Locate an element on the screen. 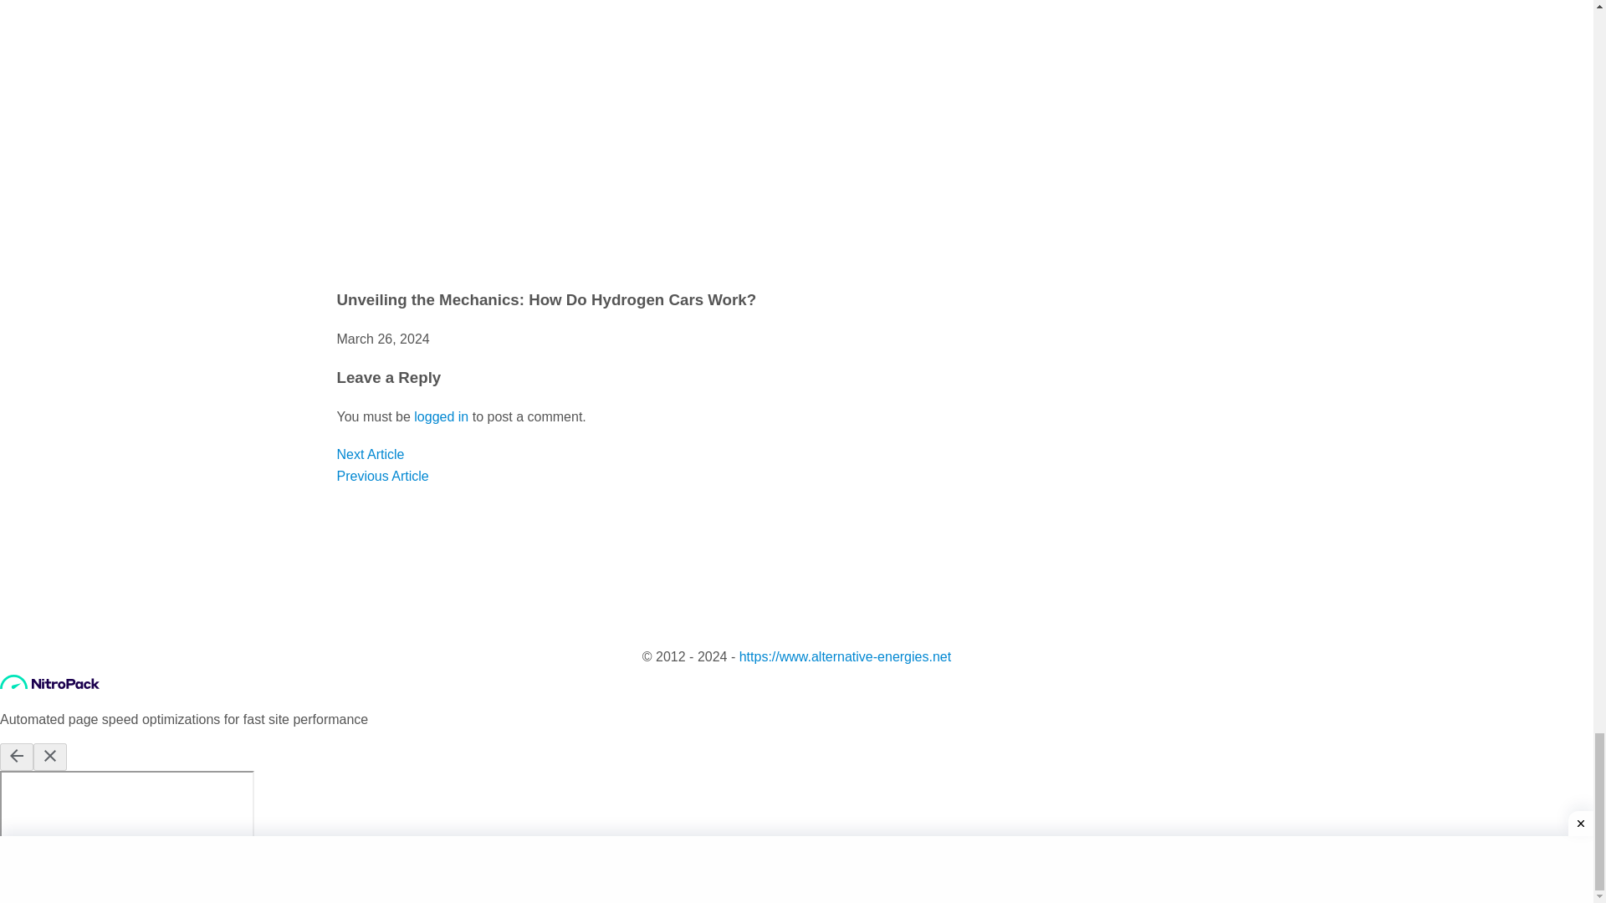 This screenshot has height=903, width=1606. logged in is located at coordinates (442, 416).